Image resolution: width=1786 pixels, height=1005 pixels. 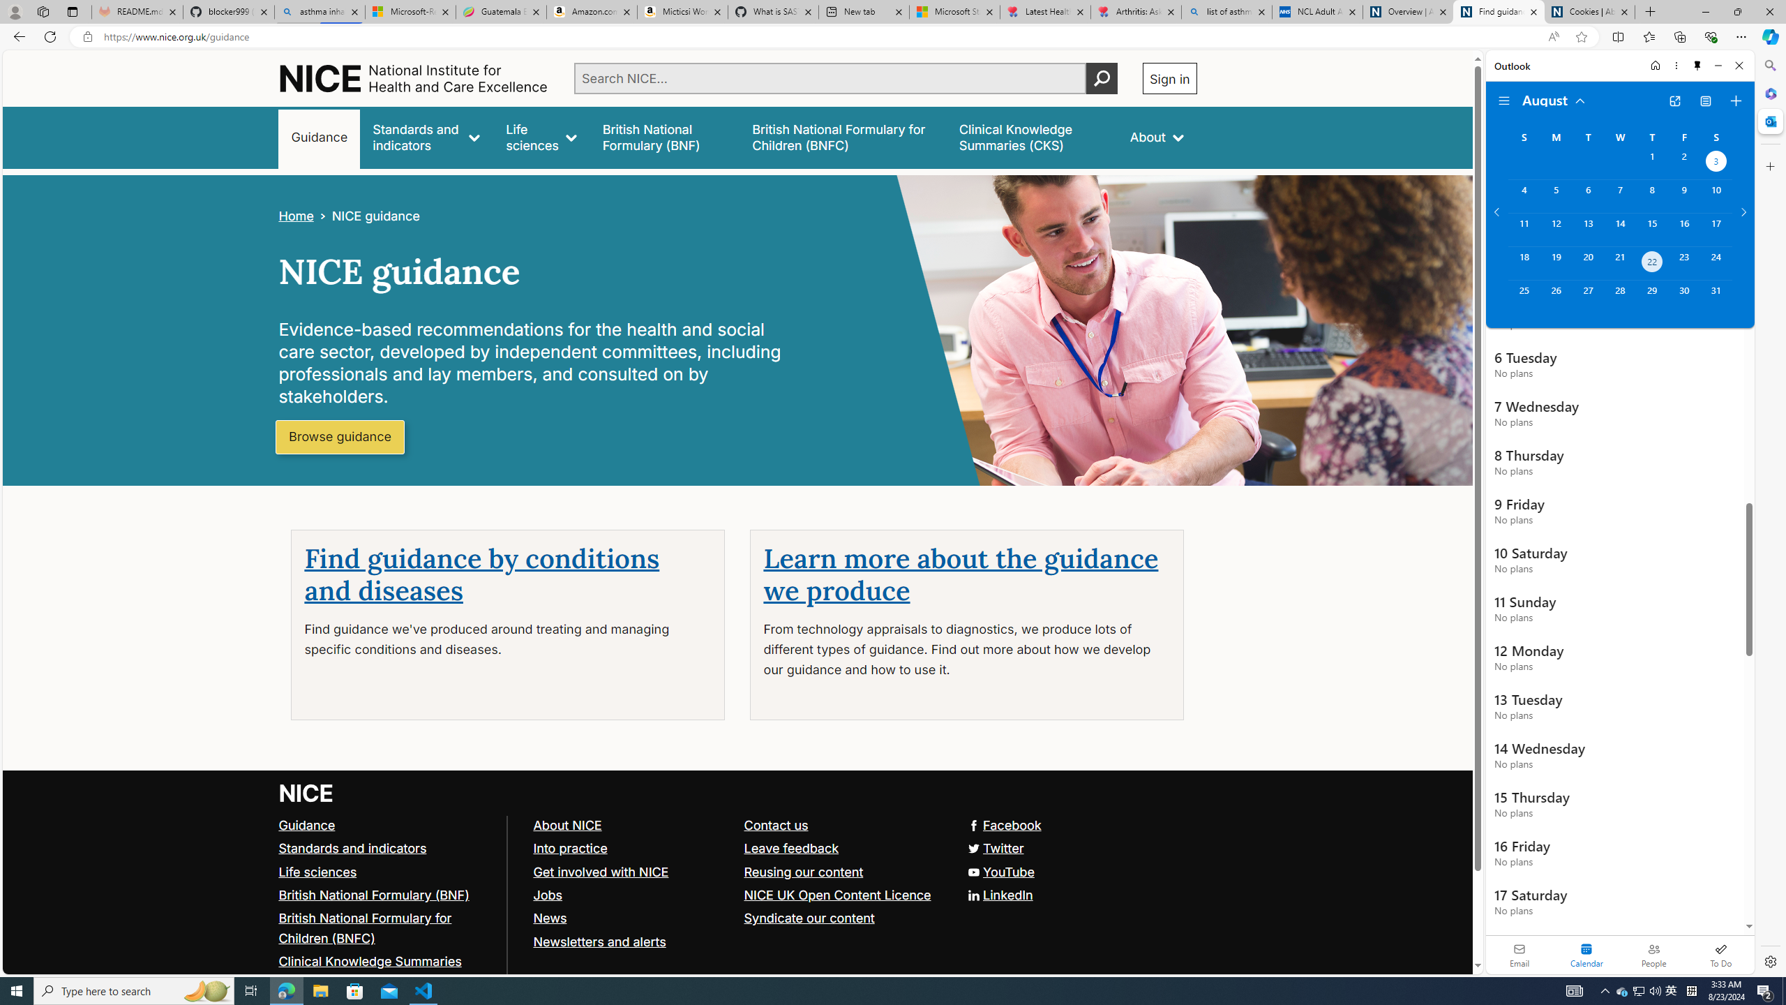 I want to click on false, so click(x=1032, y=137).